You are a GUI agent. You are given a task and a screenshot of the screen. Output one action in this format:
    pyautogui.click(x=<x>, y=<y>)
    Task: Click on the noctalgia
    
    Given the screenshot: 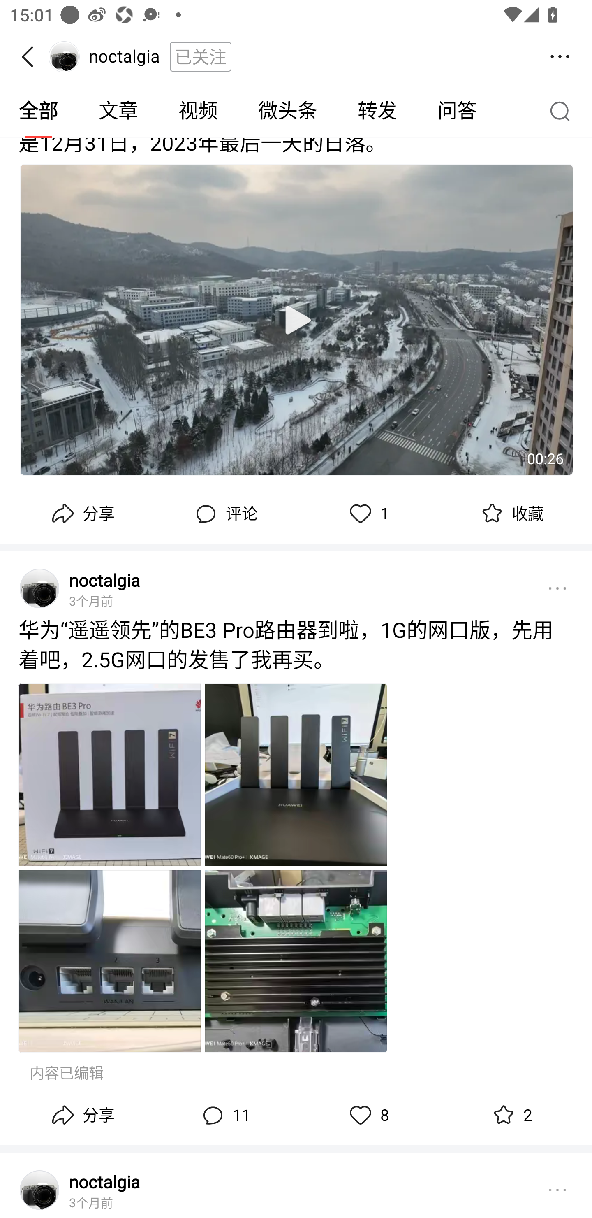 What is the action you would take?
    pyautogui.click(x=104, y=1181)
    